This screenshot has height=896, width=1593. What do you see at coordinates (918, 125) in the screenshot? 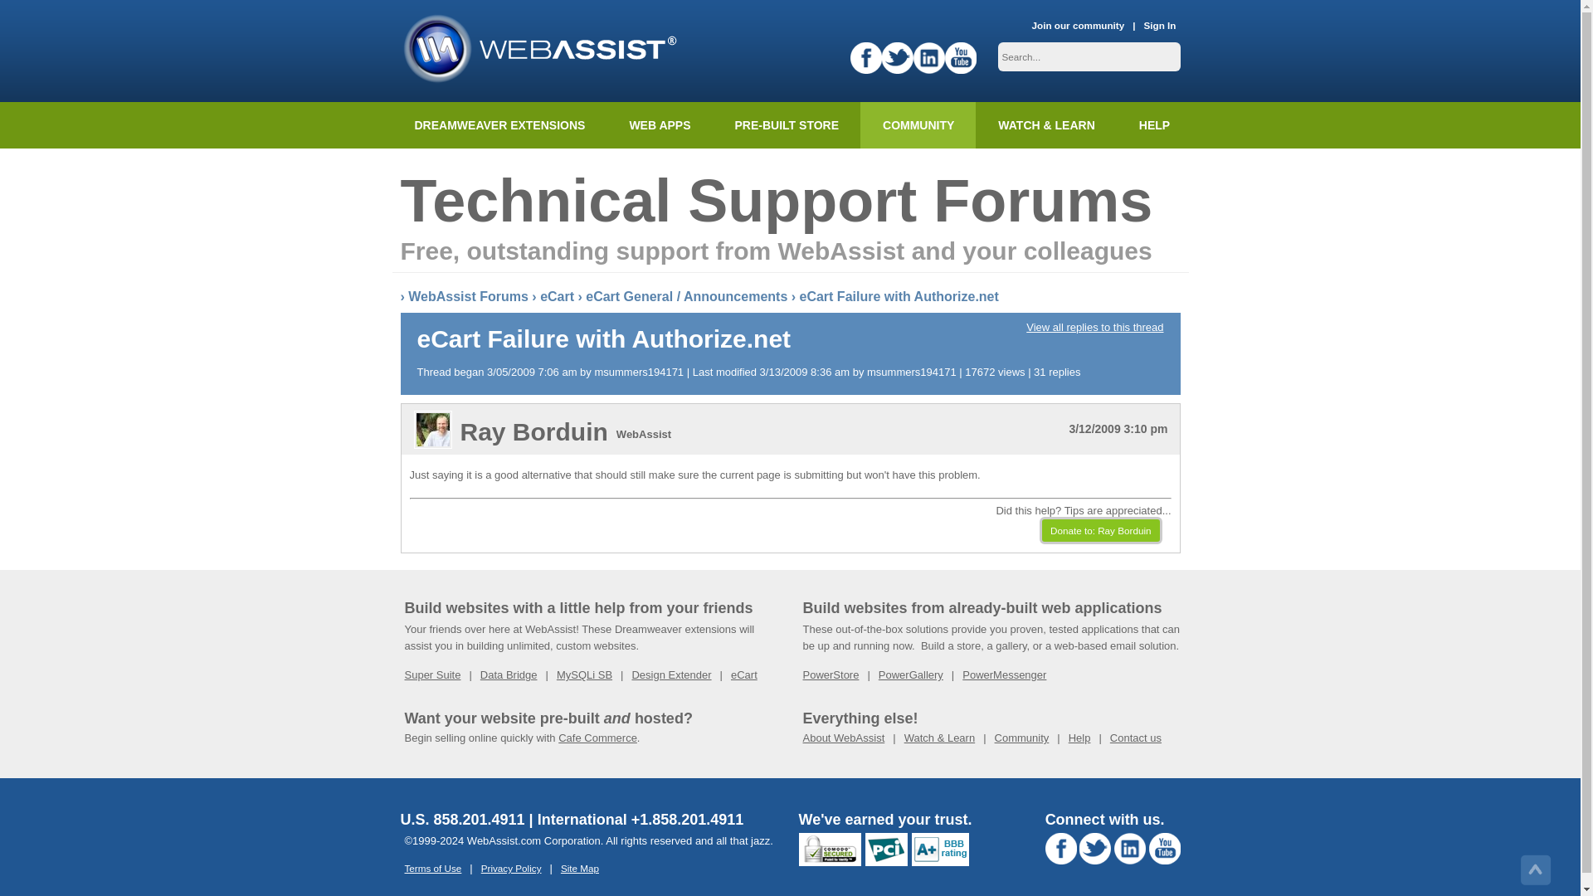
I see `COMMUNITY` at bounding box center [918, 125].